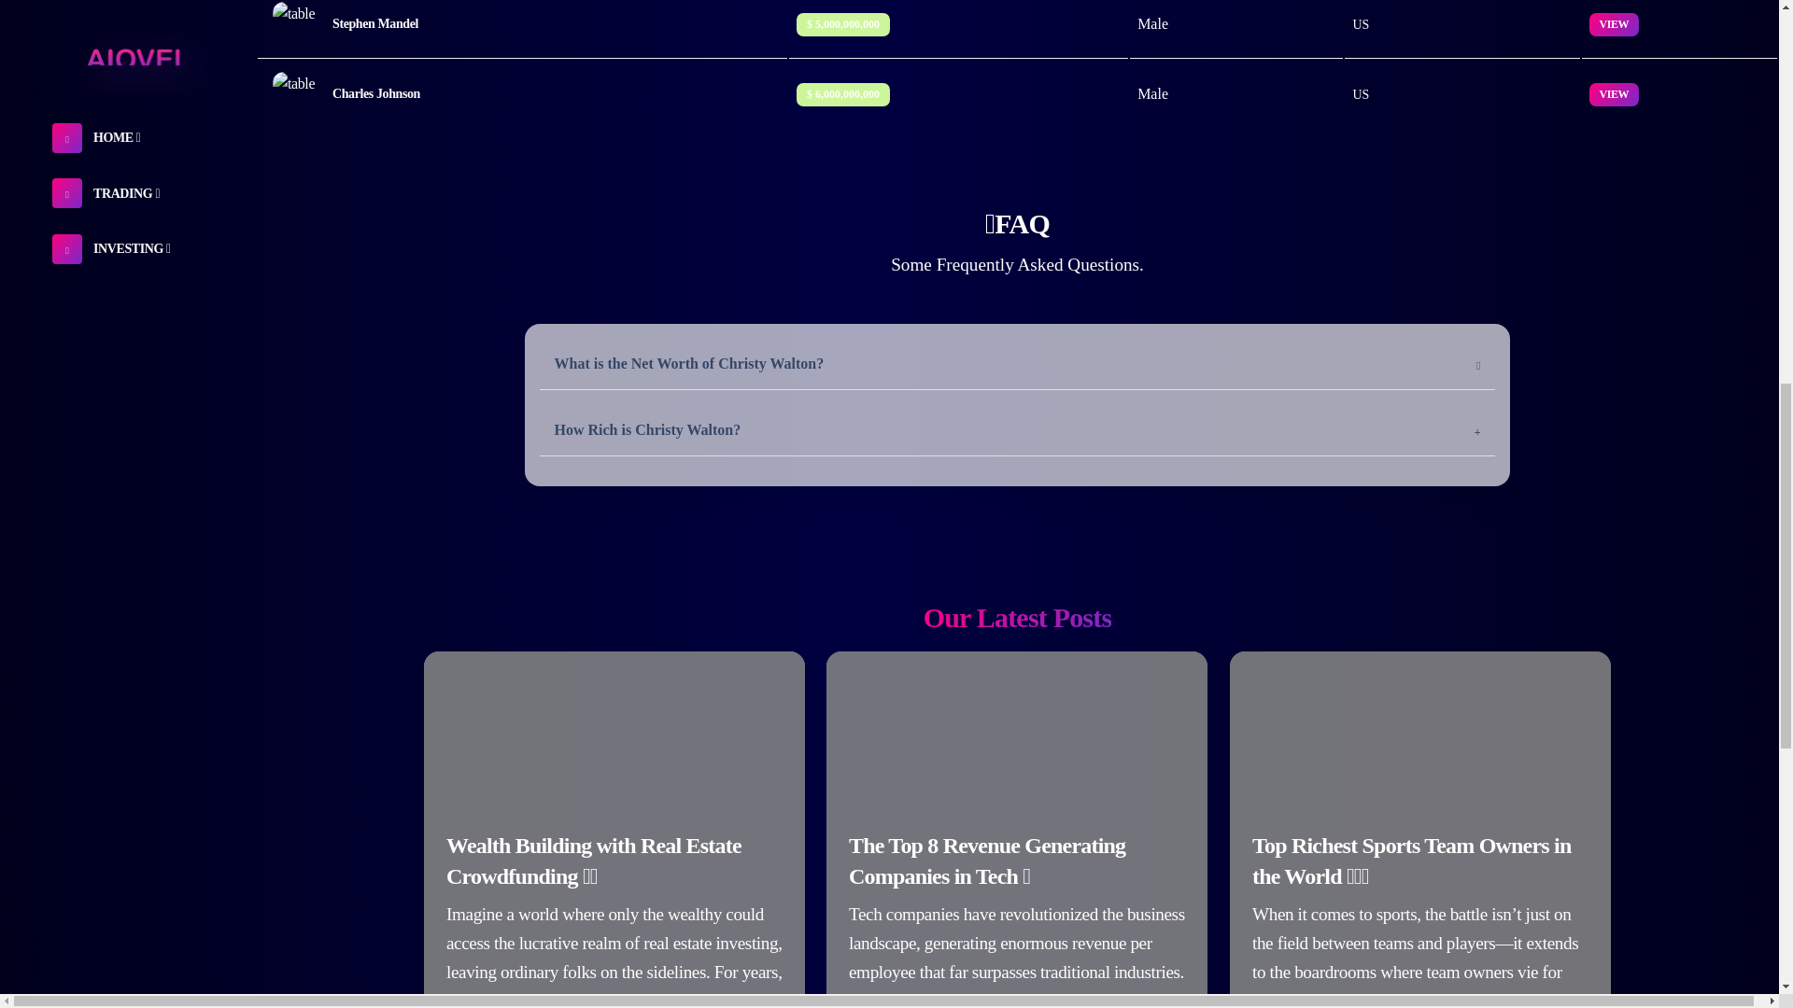 This screenshot has height=1008, width=1793. What do you see at coordinates (1614, 22) in the screenshot?
I see `VIEW` at bounding box center [1614, 22].